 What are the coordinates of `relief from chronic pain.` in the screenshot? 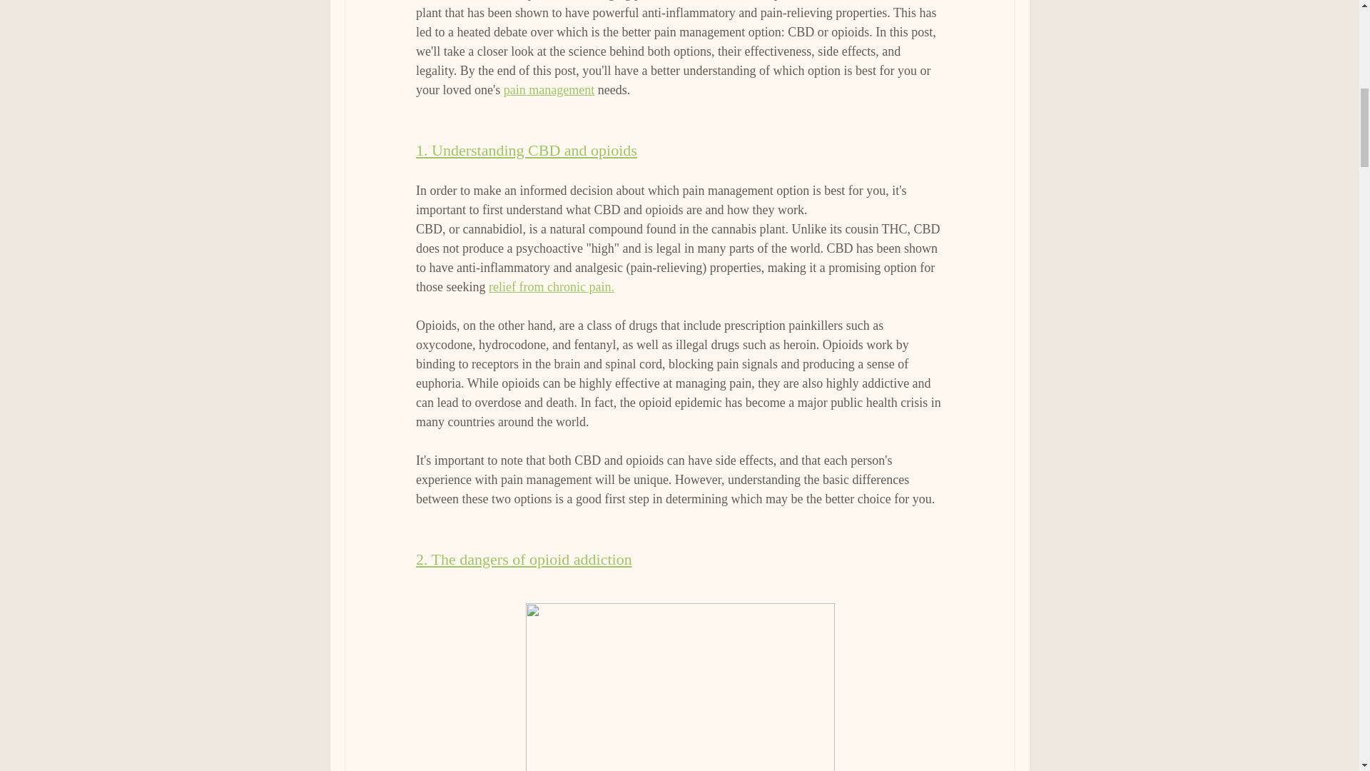 It's located at (551, 287).